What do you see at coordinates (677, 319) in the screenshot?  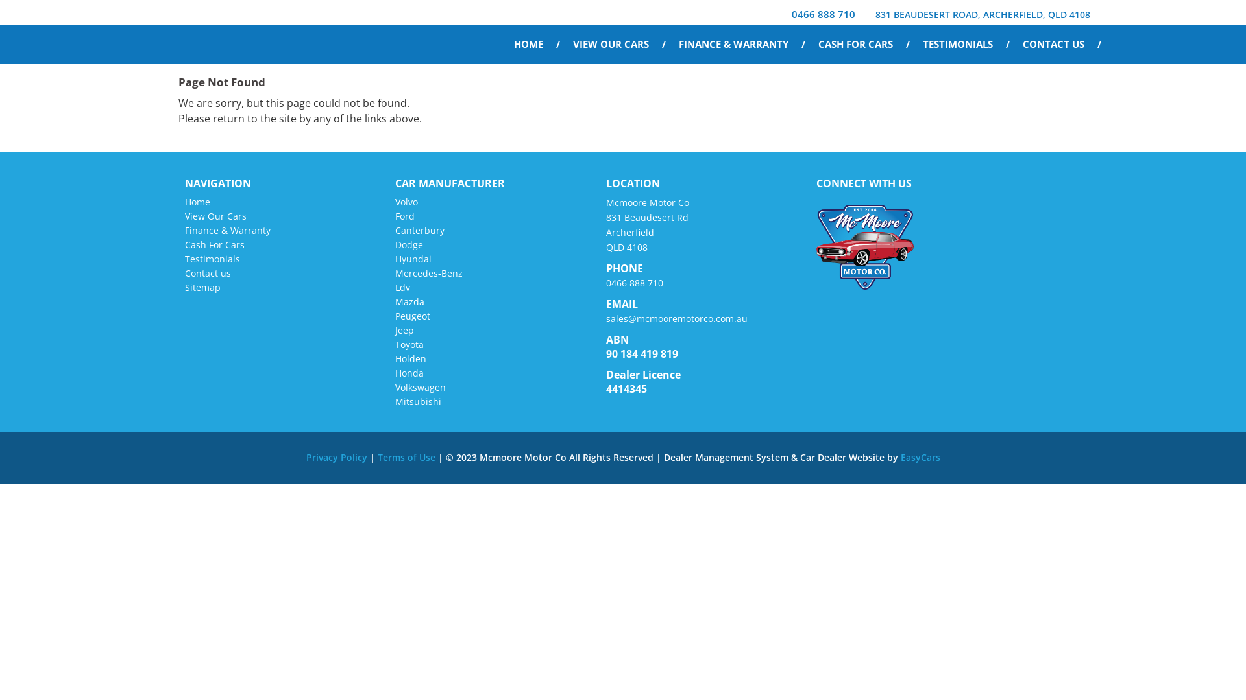 I see `sales@mcmooremotorco.com.au` at bounding box center [677, 319].